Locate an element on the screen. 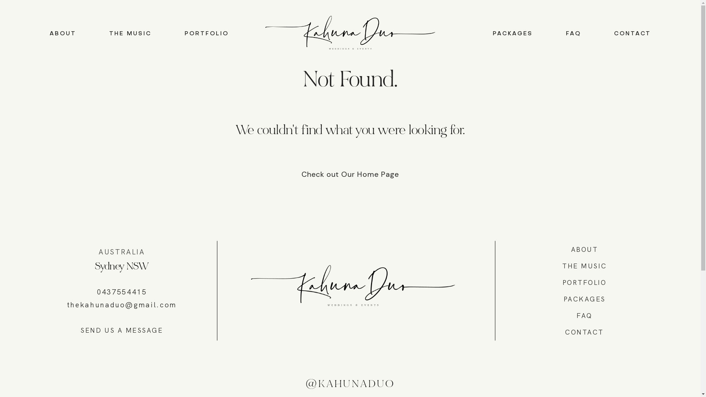 This screenshot has height=397, width=706. ABOUT is located at coordinates (585, 249).